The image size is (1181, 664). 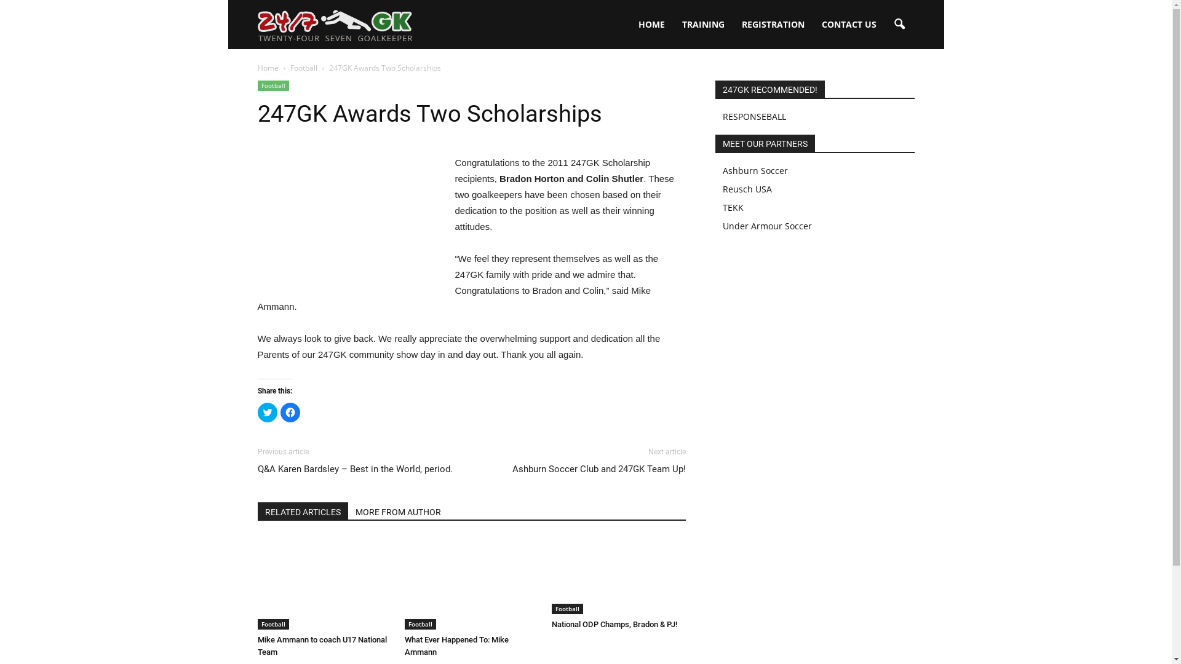 What do you see at coordinates (322, 646) in the screenshot?
I see `Mike Ammann to coach U17 National Team` at bounding box center [322, 646].